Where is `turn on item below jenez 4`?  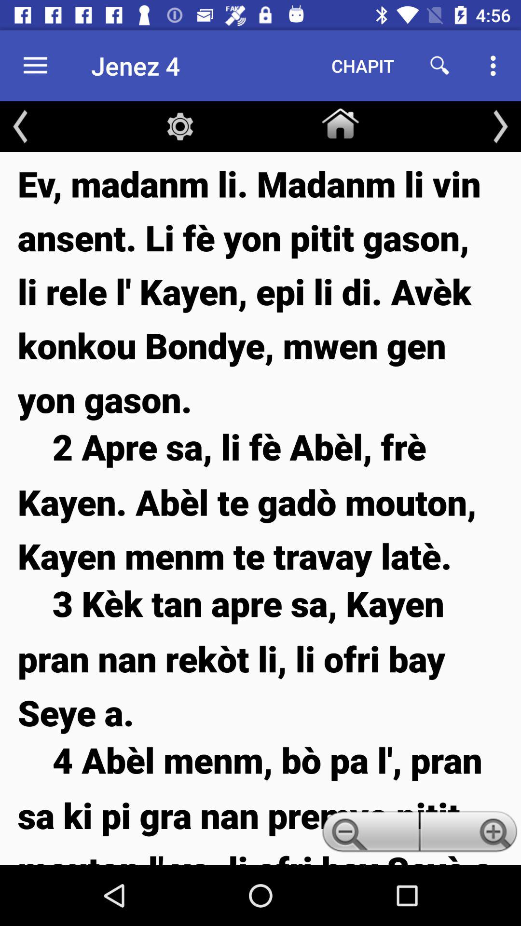
turn on item below jenez 4 is located at coordinates (180, 126).